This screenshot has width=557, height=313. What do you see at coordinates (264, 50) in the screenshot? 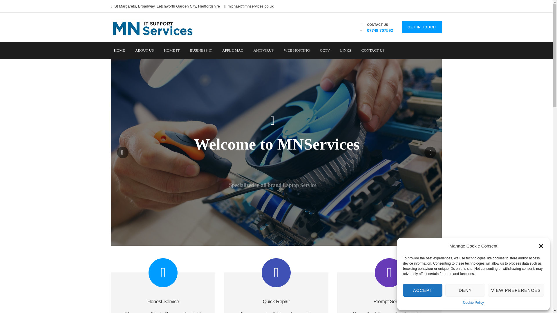
I see `ANTIVIRUS` at bounding box center [264, 50].